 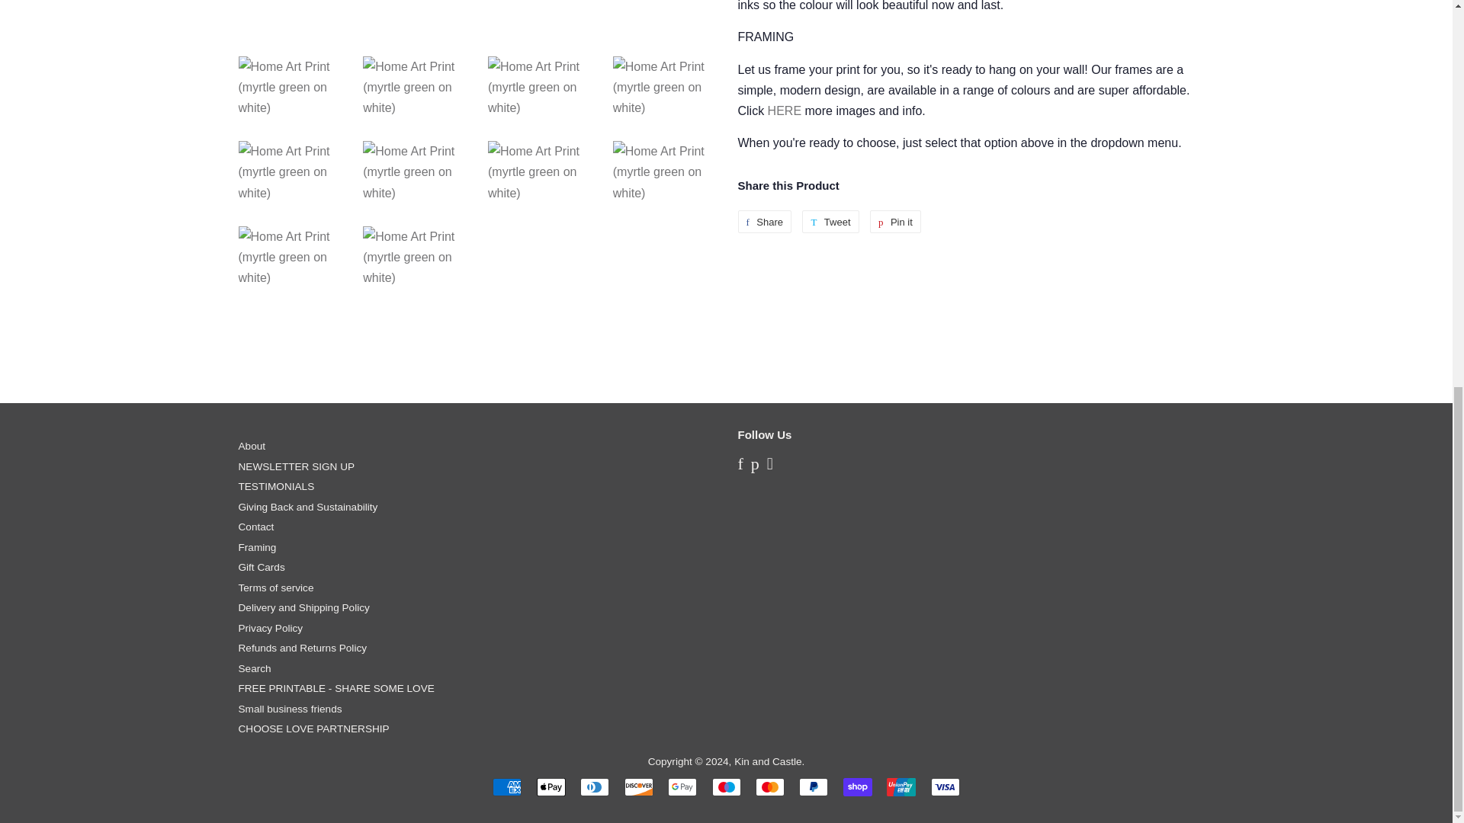 I want to click on Maestro, so click(x=726, y=786).